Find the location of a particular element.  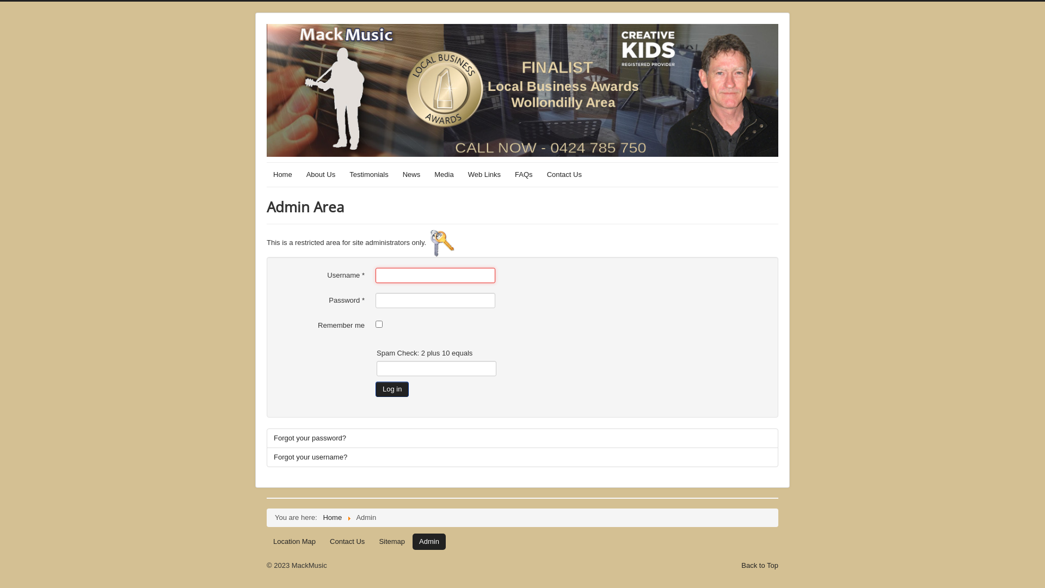

Home is located at coordinates (332, 517).